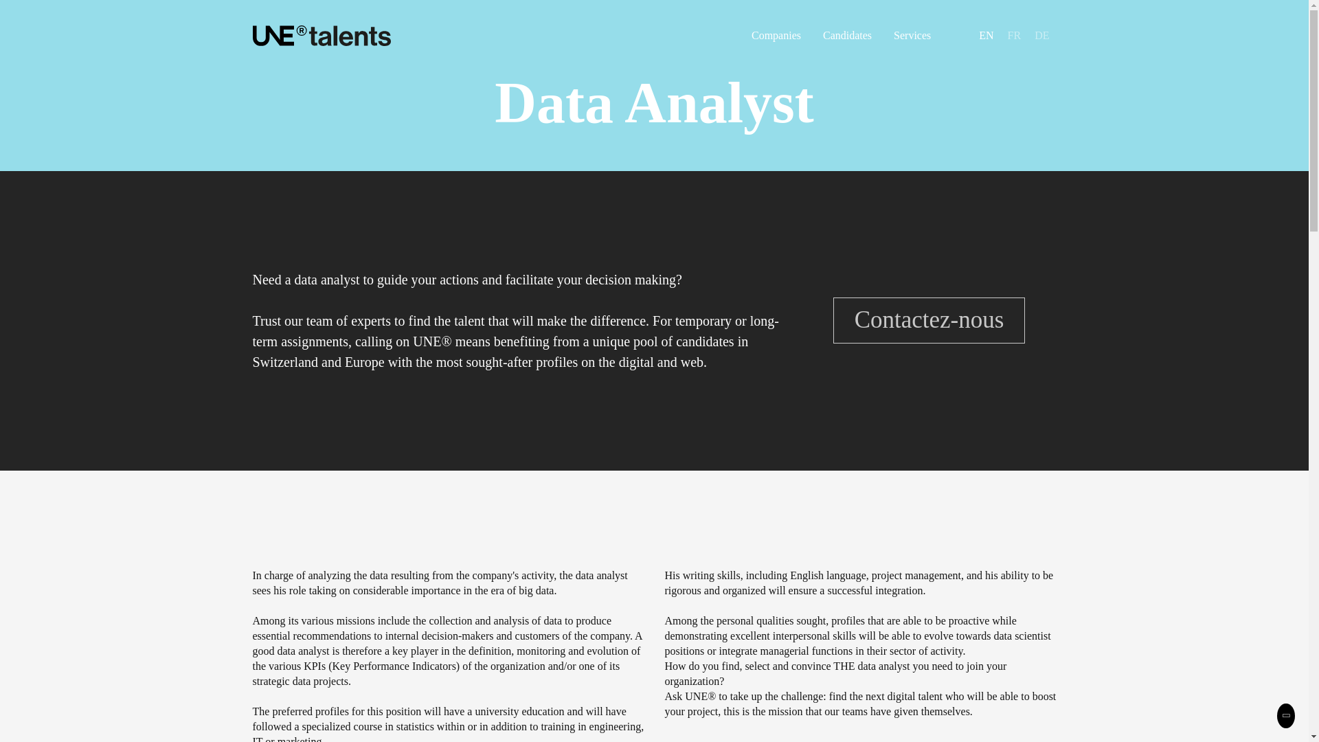 This screenshot has height=742, width=1319. What do you see at coordinates (912, 36) in the screenshot?
I see `Services` at bounding box center [912, 36].